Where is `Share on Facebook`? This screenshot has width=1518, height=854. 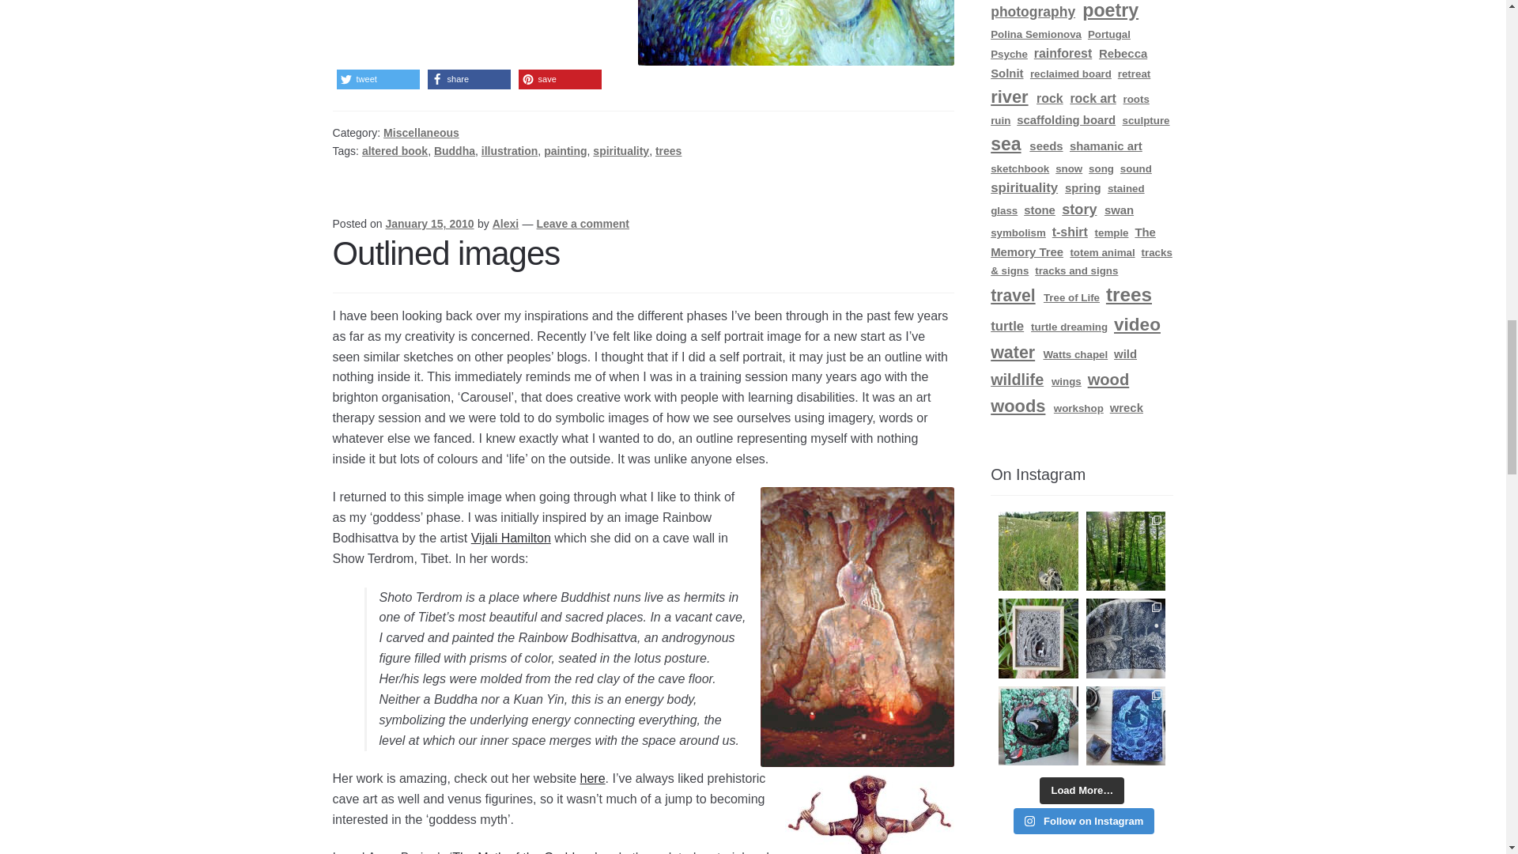
Share on Facebook is located at coordinates (469, 79).